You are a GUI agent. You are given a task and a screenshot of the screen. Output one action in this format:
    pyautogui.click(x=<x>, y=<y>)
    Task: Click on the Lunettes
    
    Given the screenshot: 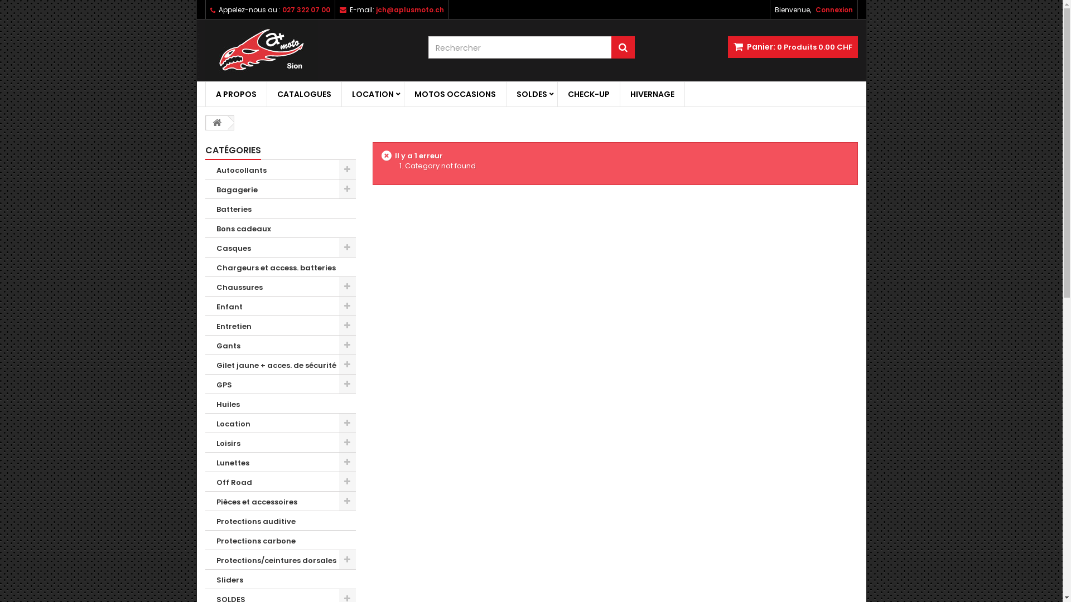 What is the action you would take?
    pyautogui.click(x=281, y=463)
    